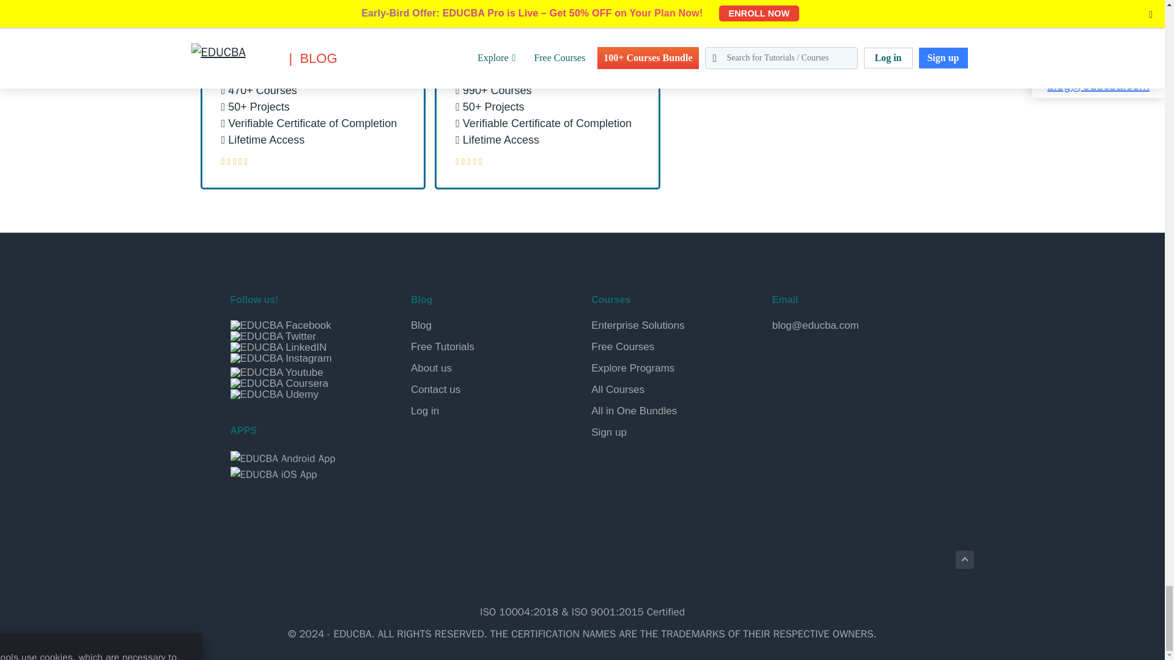 This screenshot has width=1174, height=660. Describe the element at coordinates (276, 372) in the screenshot. I see `EDUCBA Youtube` at that location.